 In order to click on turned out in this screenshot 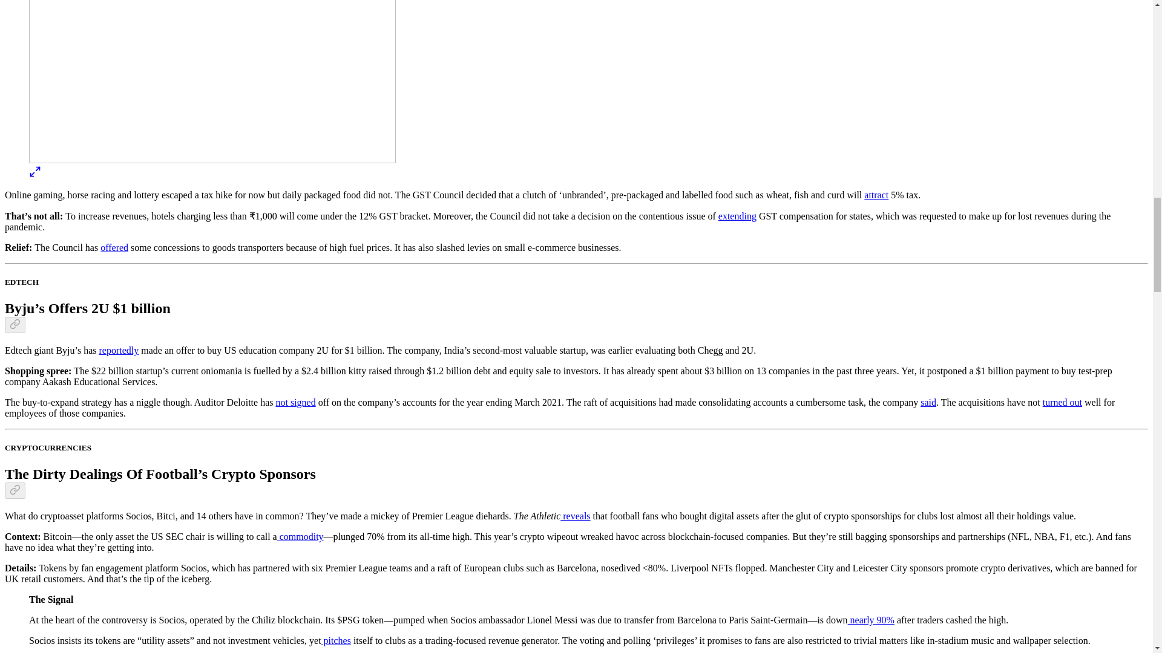, I will do `click(1062, 401)`.